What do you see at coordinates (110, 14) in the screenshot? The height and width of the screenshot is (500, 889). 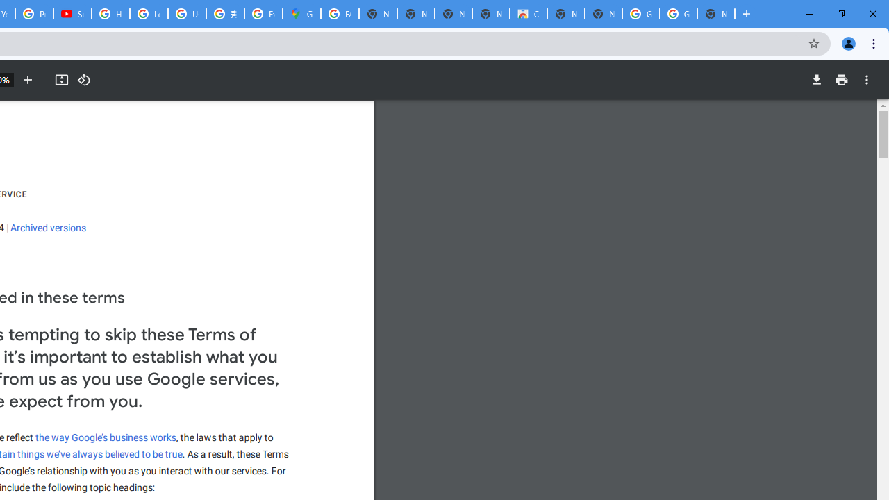 I see `How Chrome protects your passwords - Google Chrome Help` at bounding box center [110, 14].